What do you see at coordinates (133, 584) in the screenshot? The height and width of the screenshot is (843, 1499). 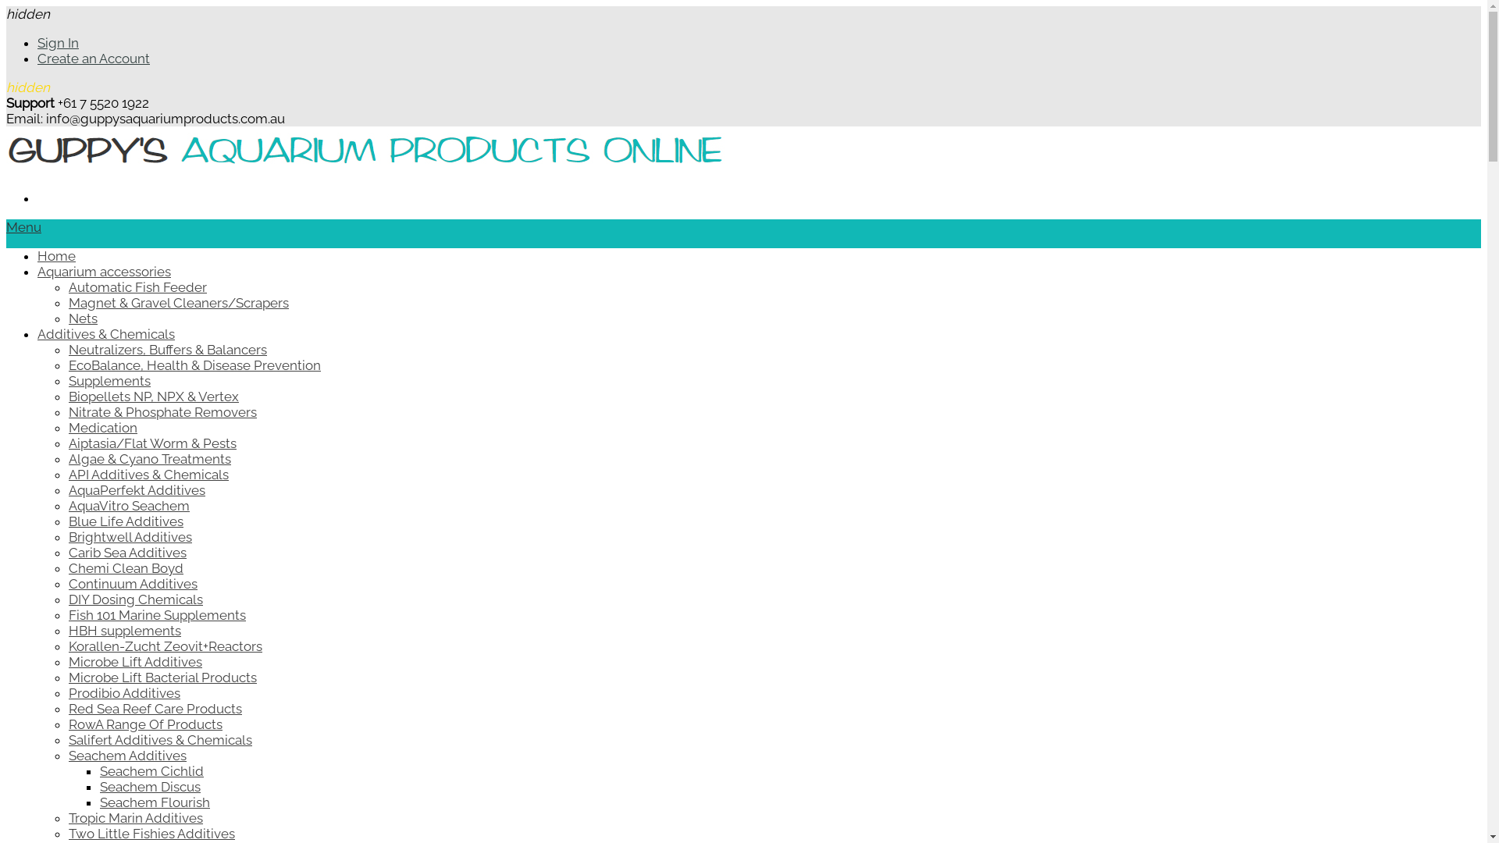 I see `Continuum Additives` at bounding box center [133, 584].